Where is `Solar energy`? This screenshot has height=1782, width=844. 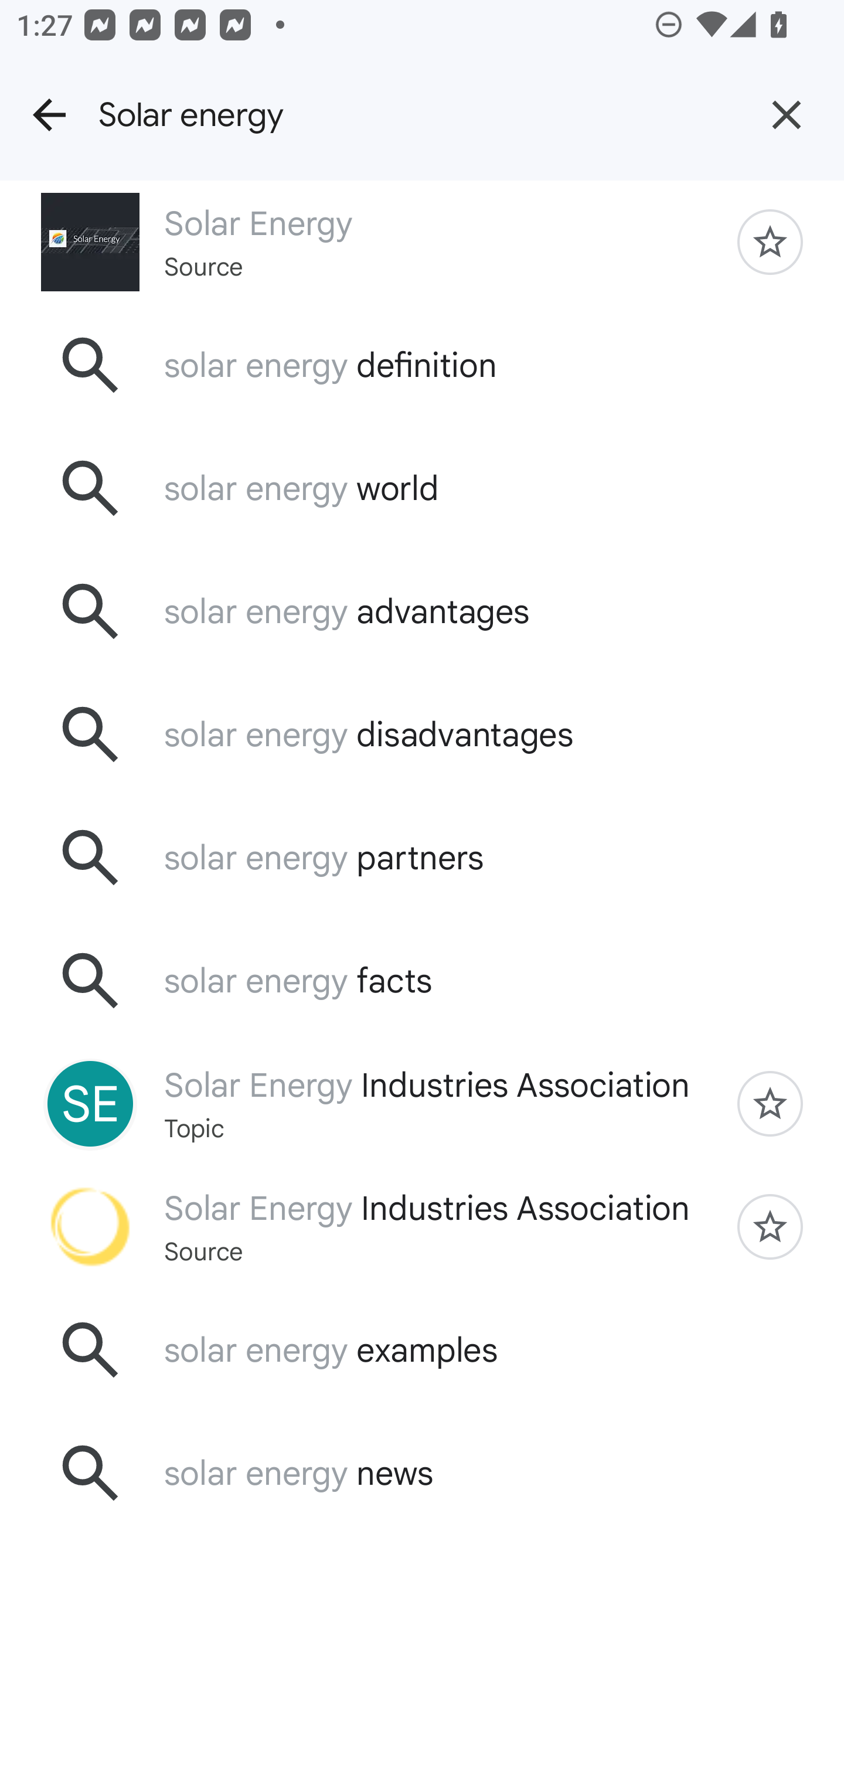 Solar energy is located at coordinates (414, 115).